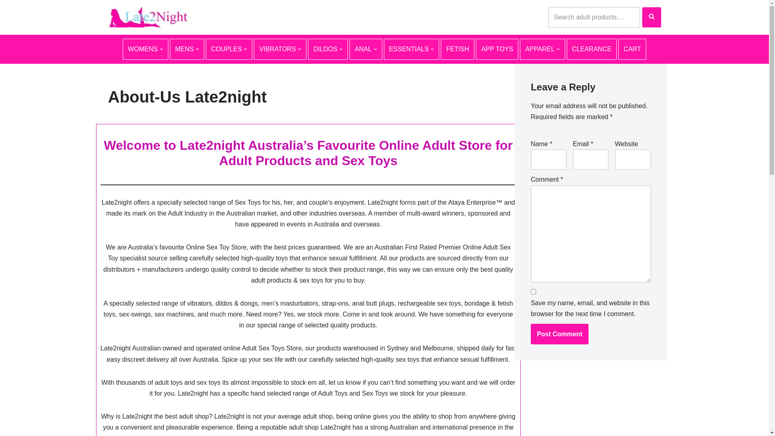 This screenshot has width=775, height=436. What do you see at coordinates (366, 49) in the screenshot?
I see `ANAL` at bounding box center [366, 49].